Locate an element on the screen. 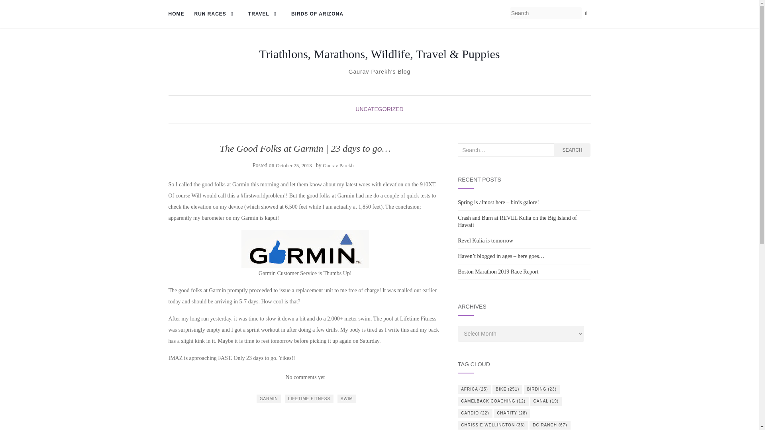 Image resolution: width=765 pixels, height=430 pixels. Boston Marathon 2019 Race Report is located at coordinates (498, 272).